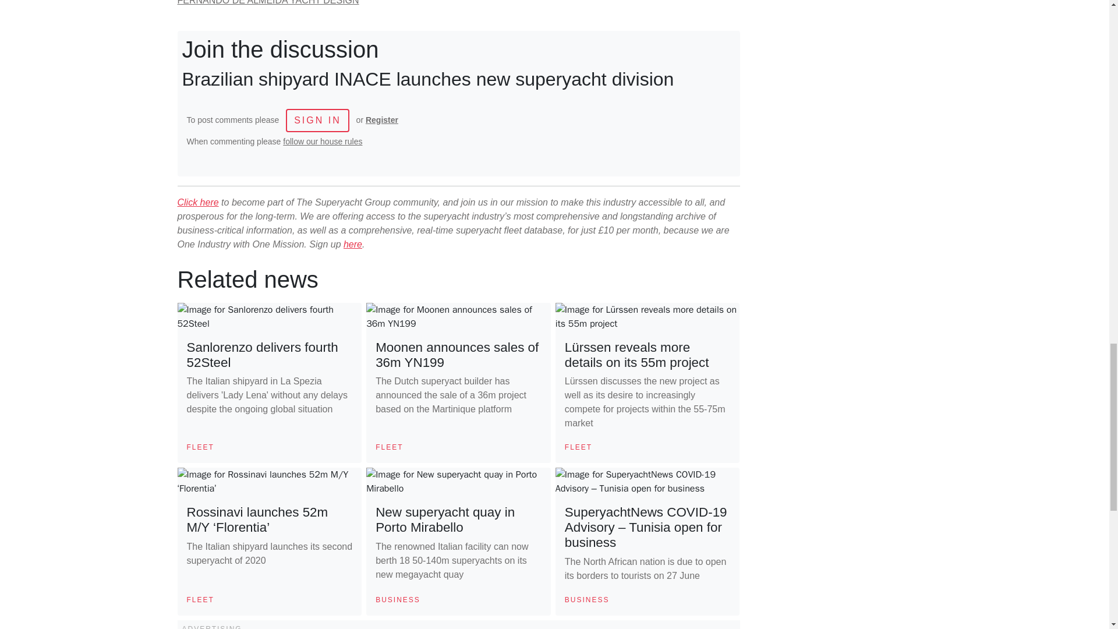 The height and width of the screenshot is (629, 1118). Describe the element at coordinates (197, 203) in the screenshot. I see `Click here` at that location.